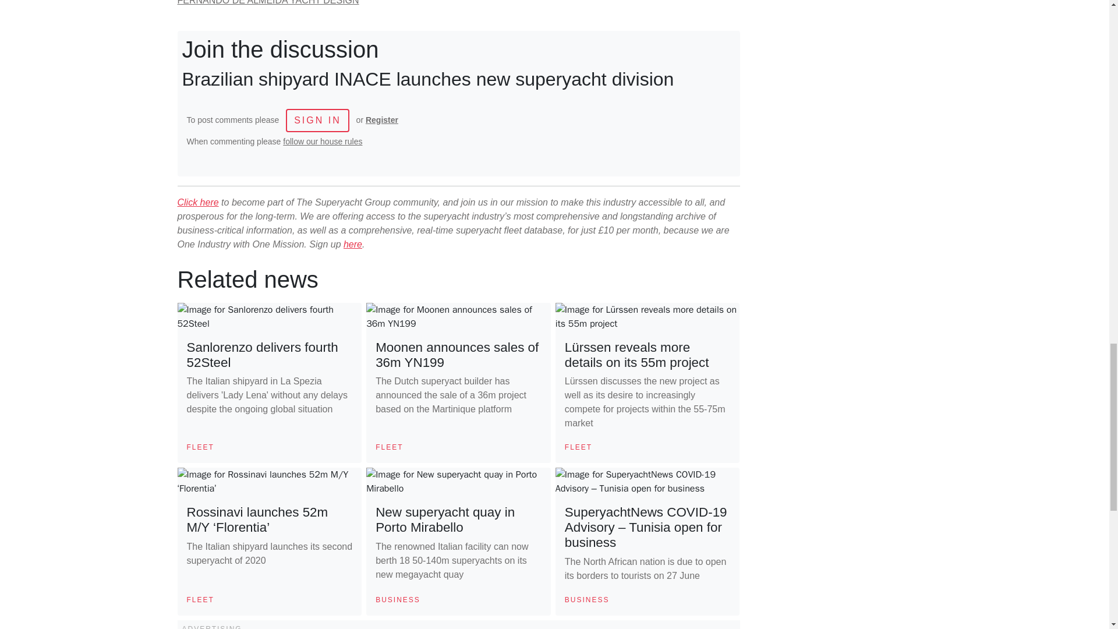 The height and width of the screenshot is (629, 1118). Describe the element at coordinates (197, 203) in the screenshot. I see `Click here` at that location.